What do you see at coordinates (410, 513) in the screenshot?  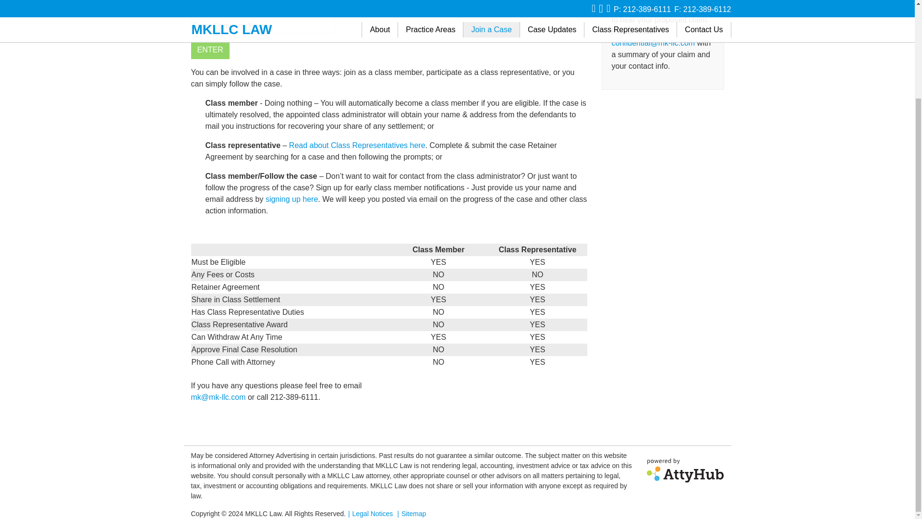 I see `Sitemap` at bounding box center [410, 513].